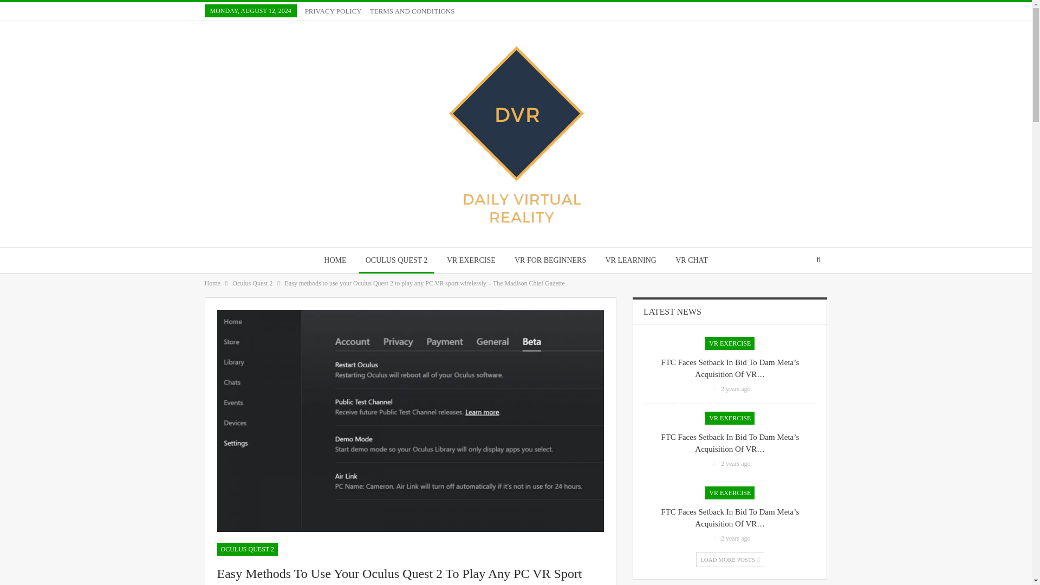 The image size is (1040, 585). I want to click on VR EXERCISE, so click(471, 260).